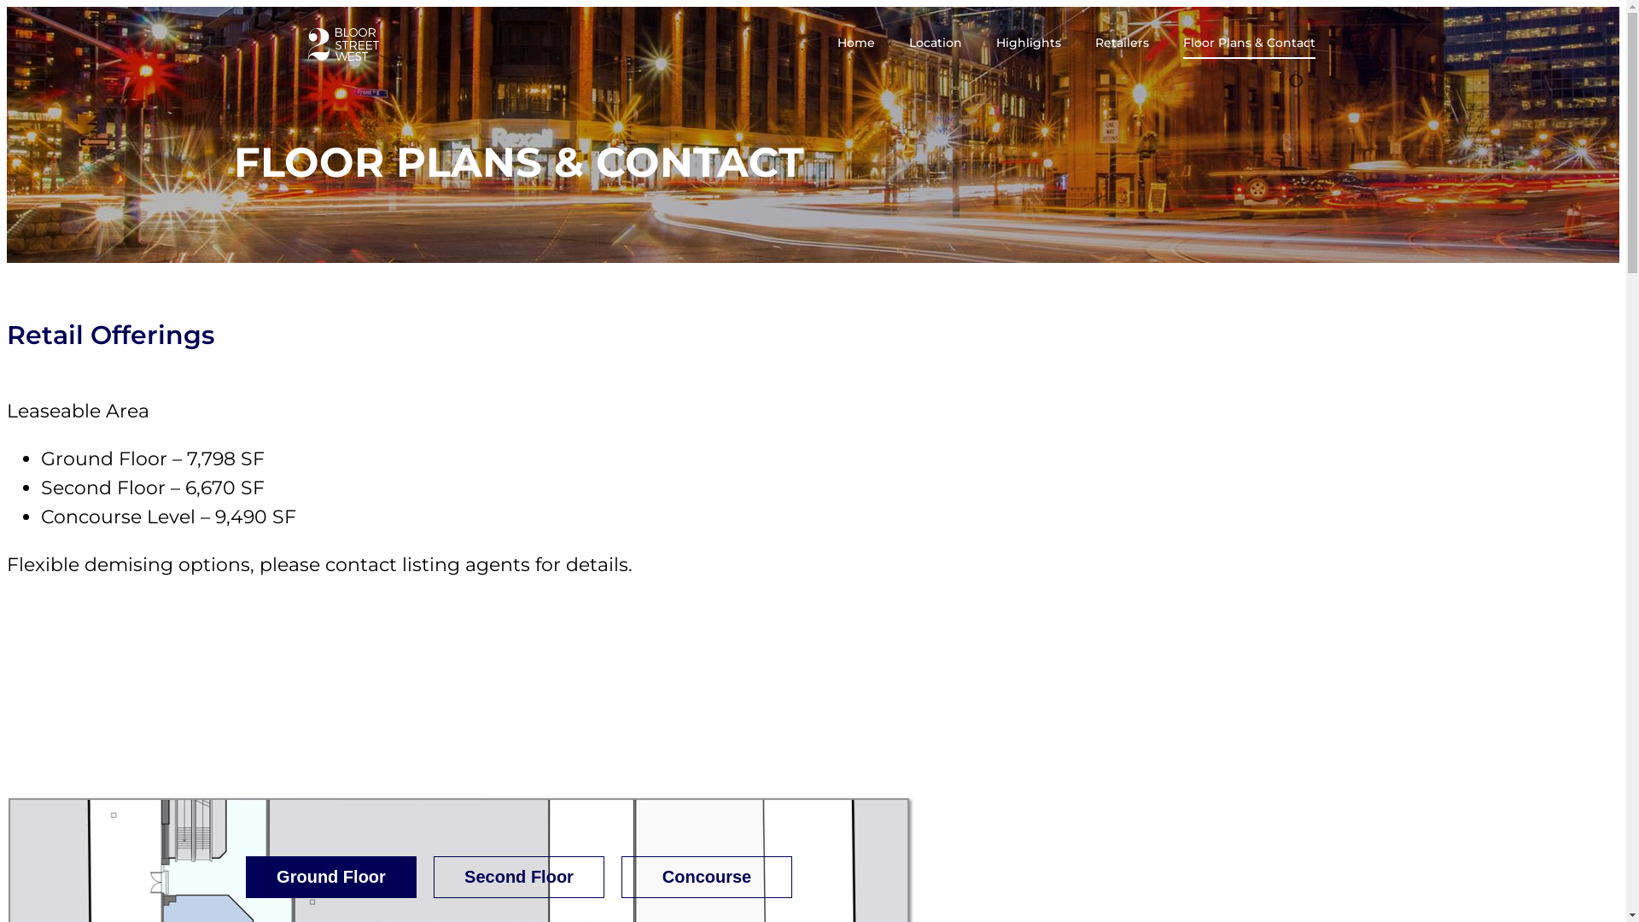  What do you see at coordinates (855, 47) in the screenshot?
I see `Home` at bounding box center [855, 47].